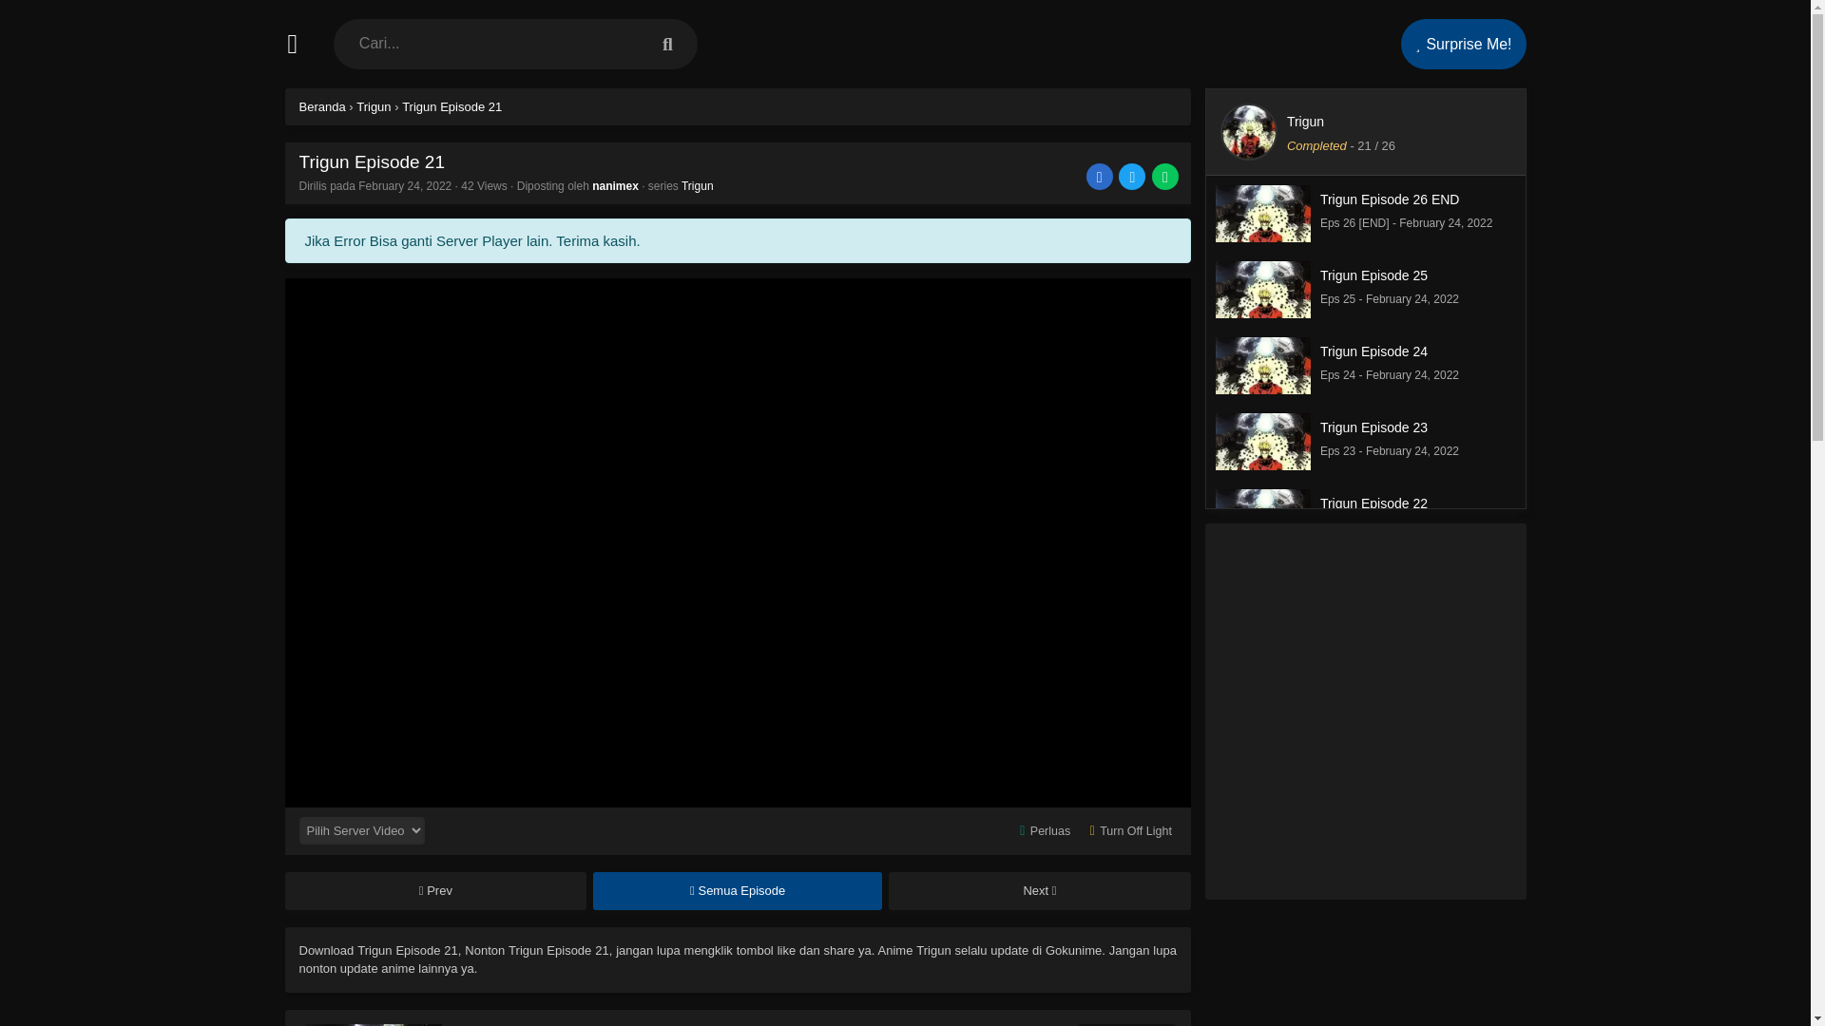 This screenshot has width=1825, height=1026. I want to click on Beranda, so click(1040, 891).